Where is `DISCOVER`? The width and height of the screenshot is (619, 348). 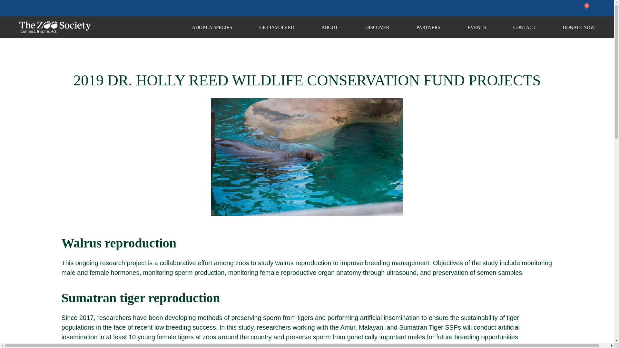
DISCOVER is located at coordinates (377, 27).